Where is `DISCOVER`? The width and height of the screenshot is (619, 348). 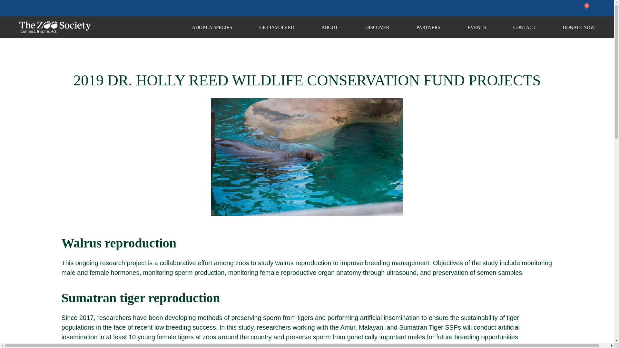
DISCOVER is located at coordinates (377, 27).